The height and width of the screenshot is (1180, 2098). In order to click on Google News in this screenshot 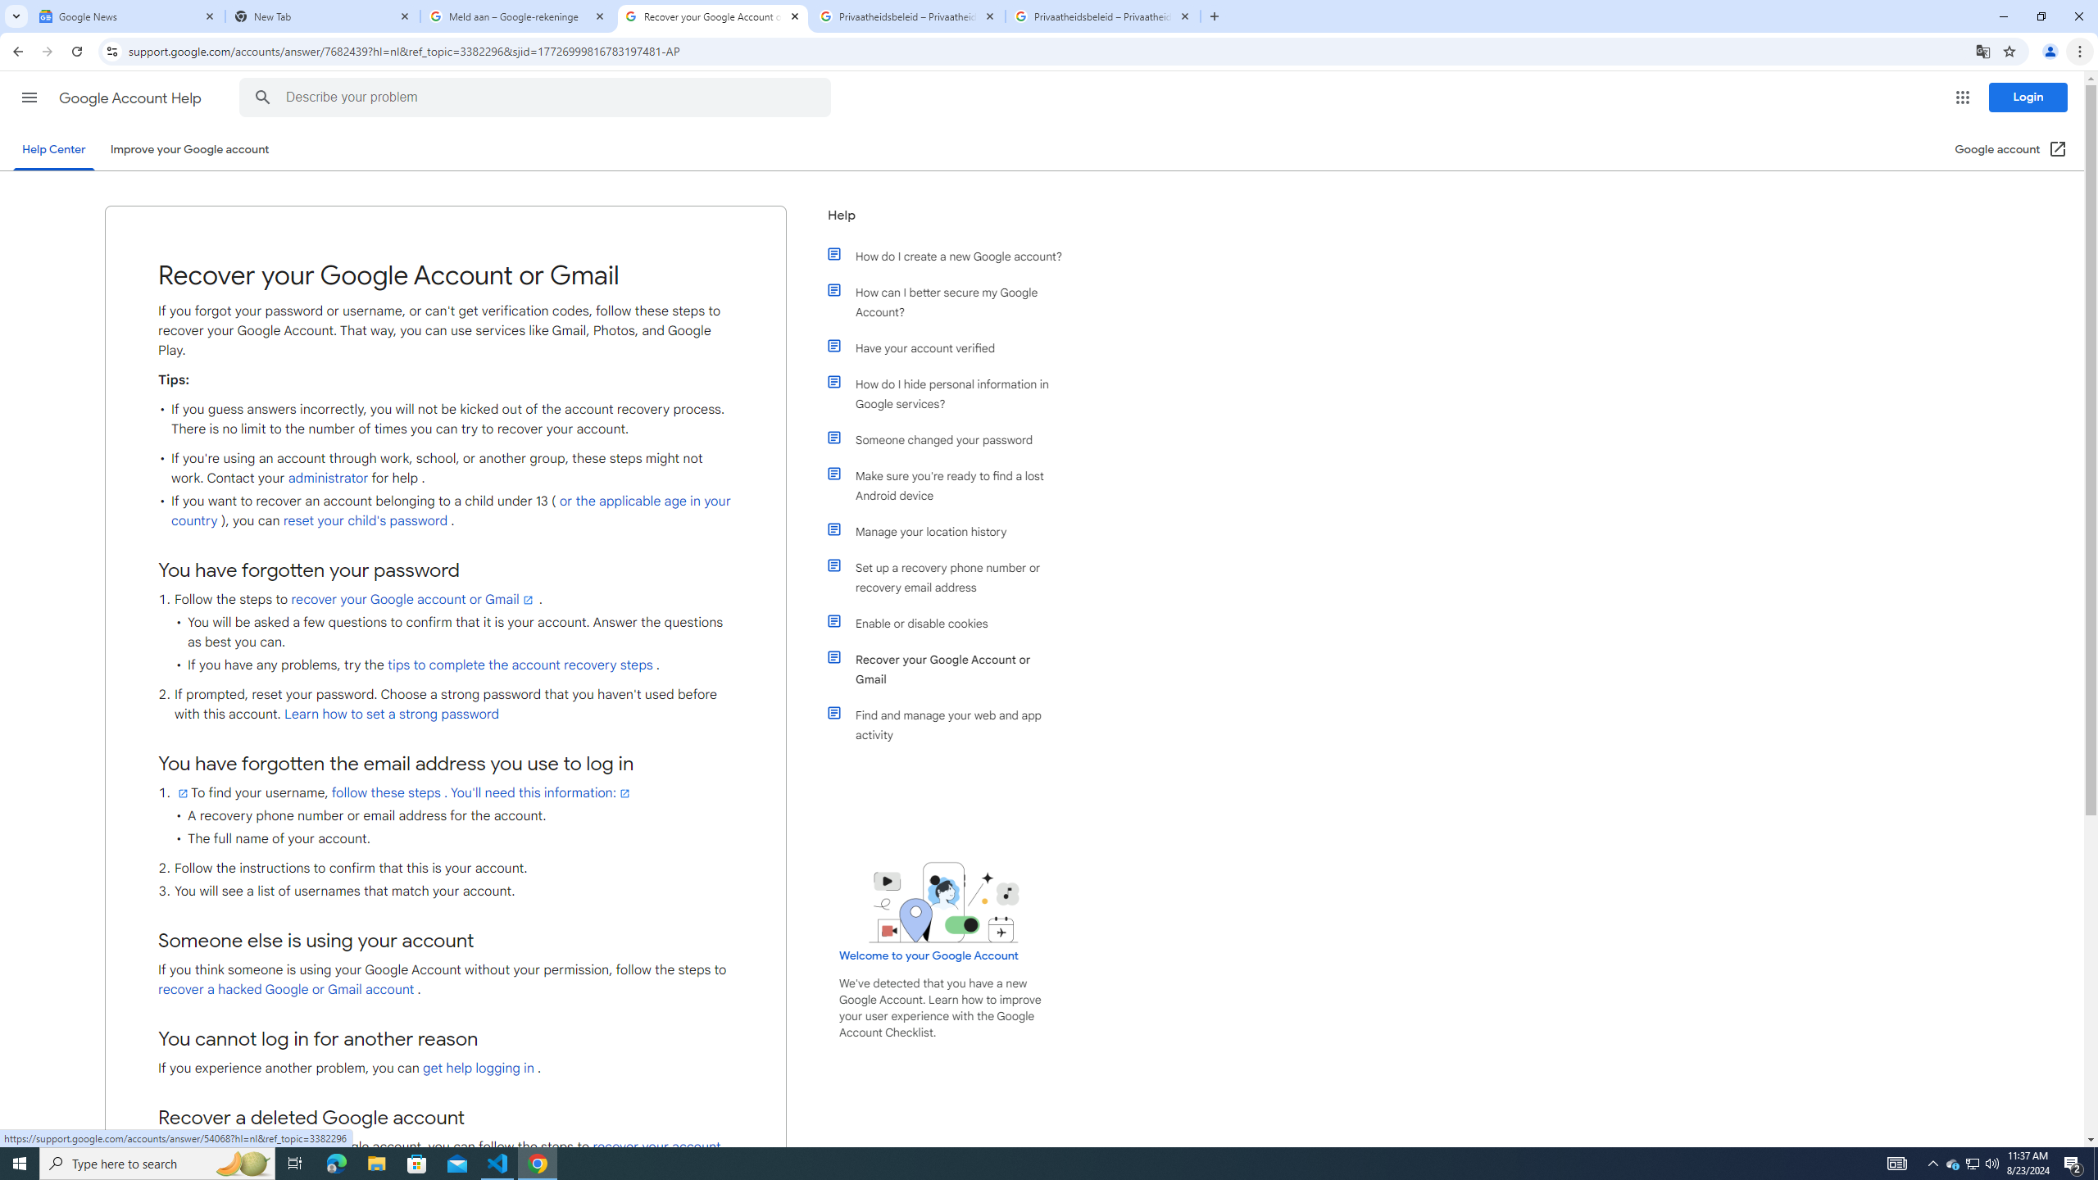, I will do `click(128, 16)`.